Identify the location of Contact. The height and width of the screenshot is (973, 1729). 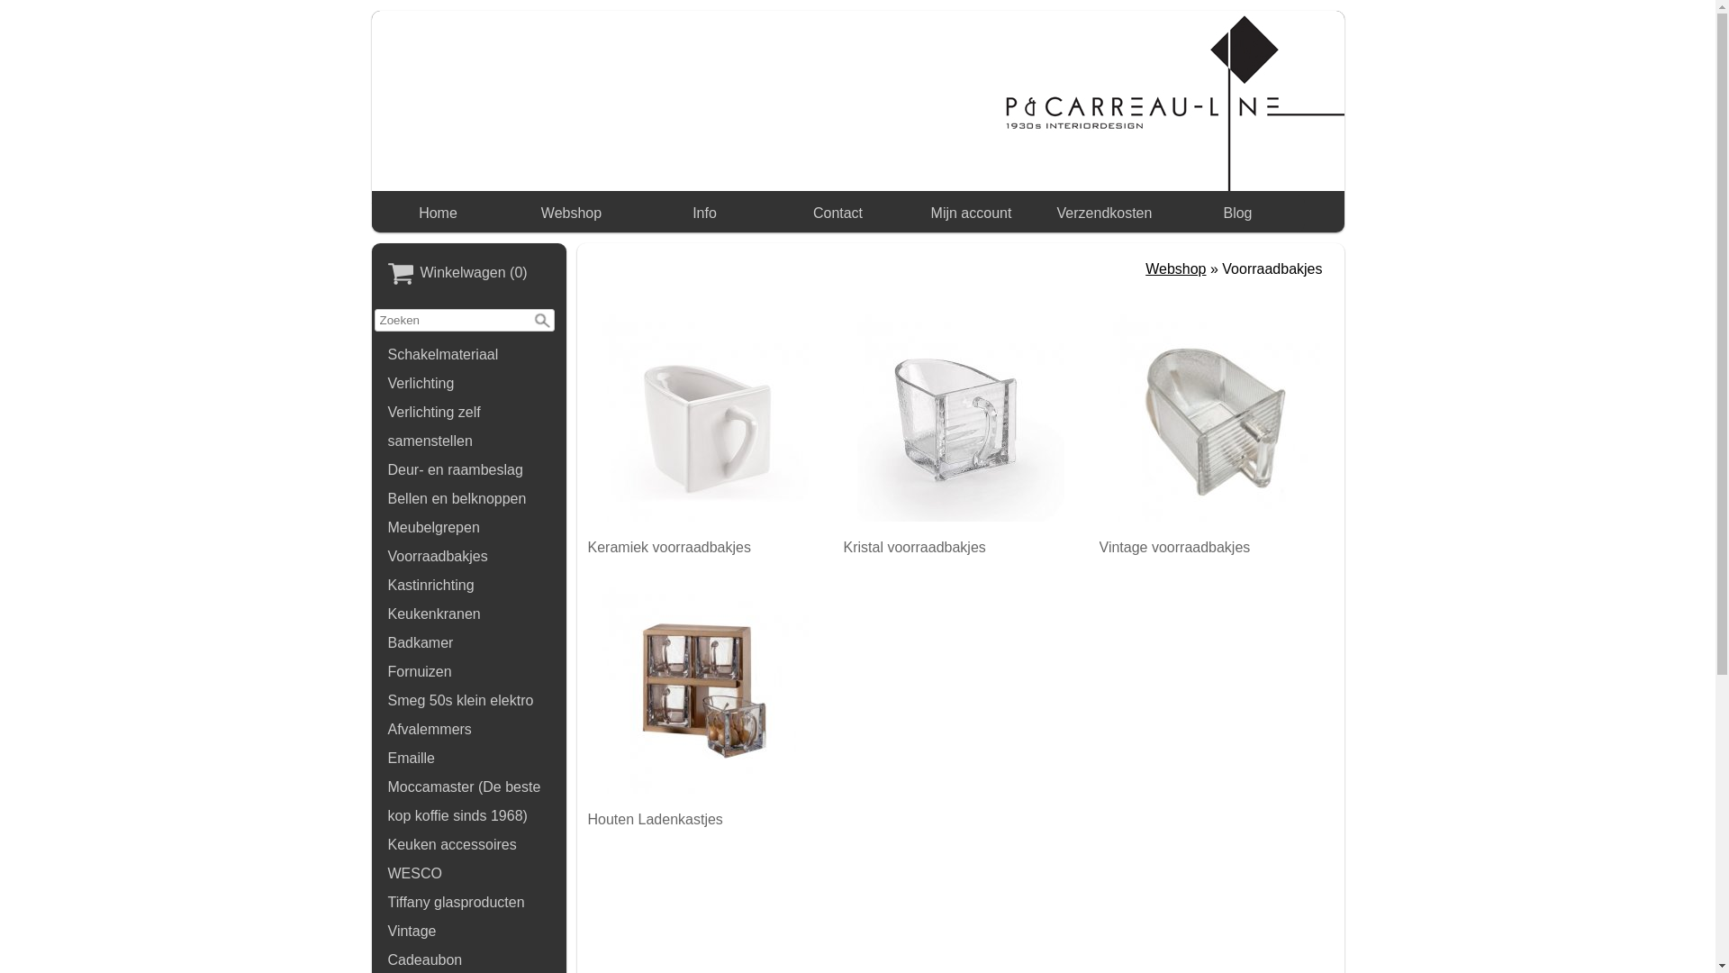
(838, 214).